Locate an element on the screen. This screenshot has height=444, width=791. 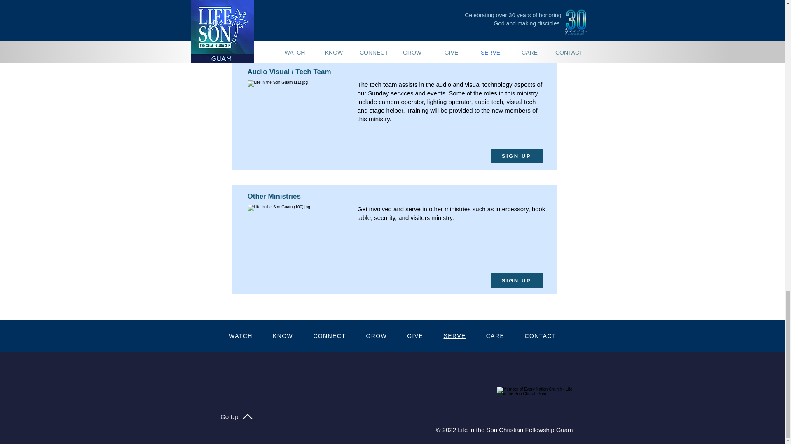
SIGN UP is located at coordinates (516, 156).